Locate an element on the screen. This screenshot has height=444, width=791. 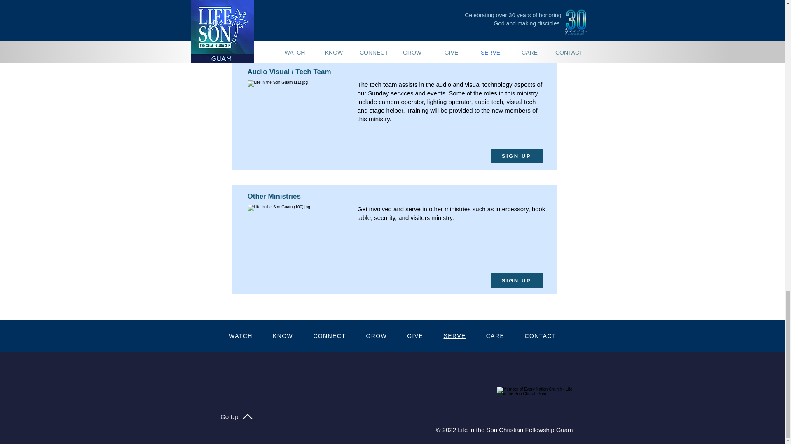
SIGN UP is located at coordinates (516, 156).